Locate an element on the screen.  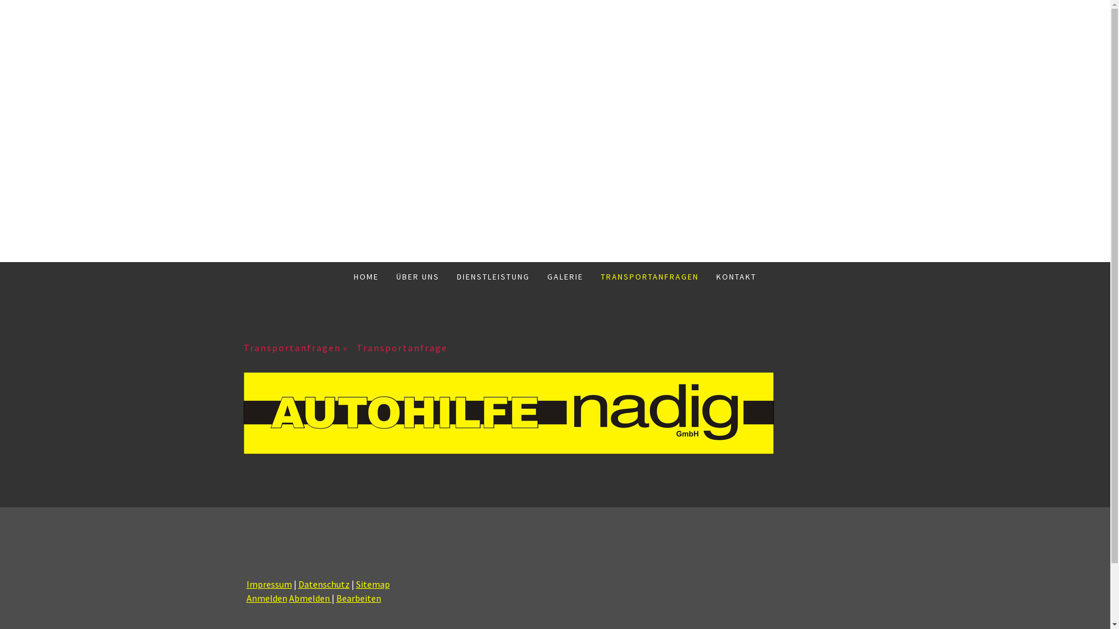
Datenschutz is located at coordinates (324, 584).